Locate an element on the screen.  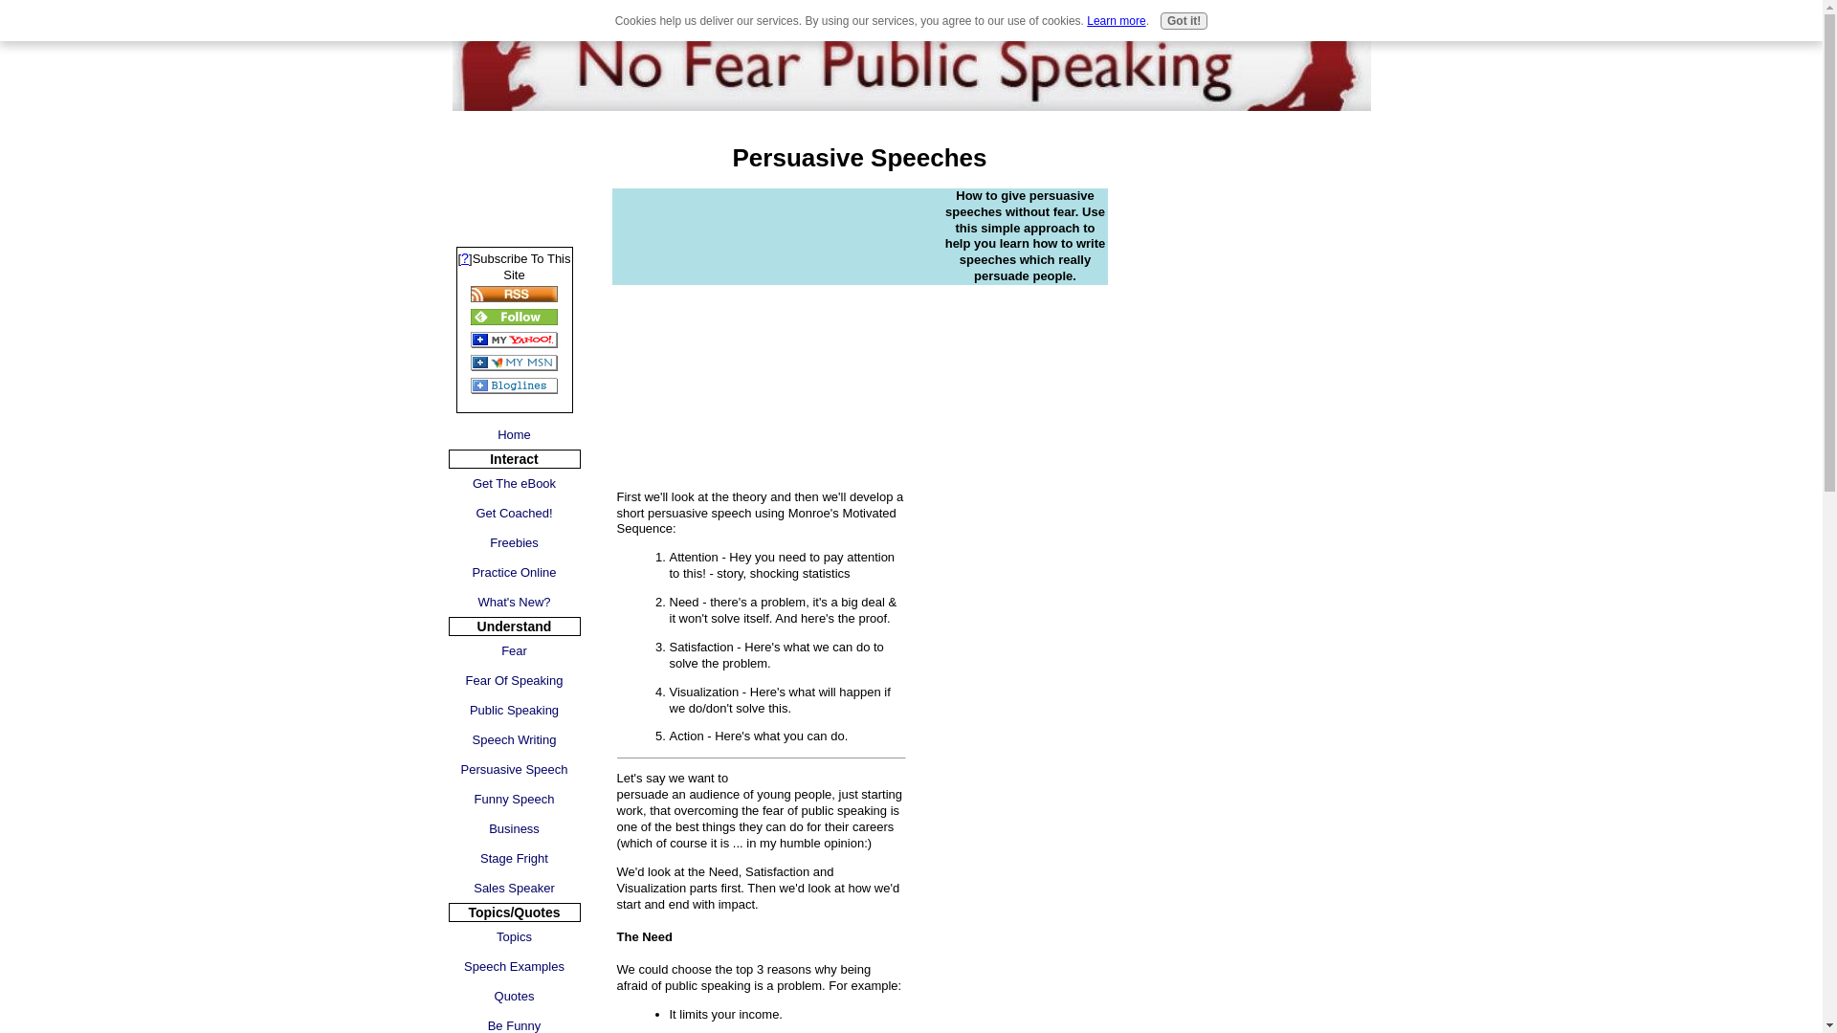
Speech Examples is located at coordinates (514, 966).